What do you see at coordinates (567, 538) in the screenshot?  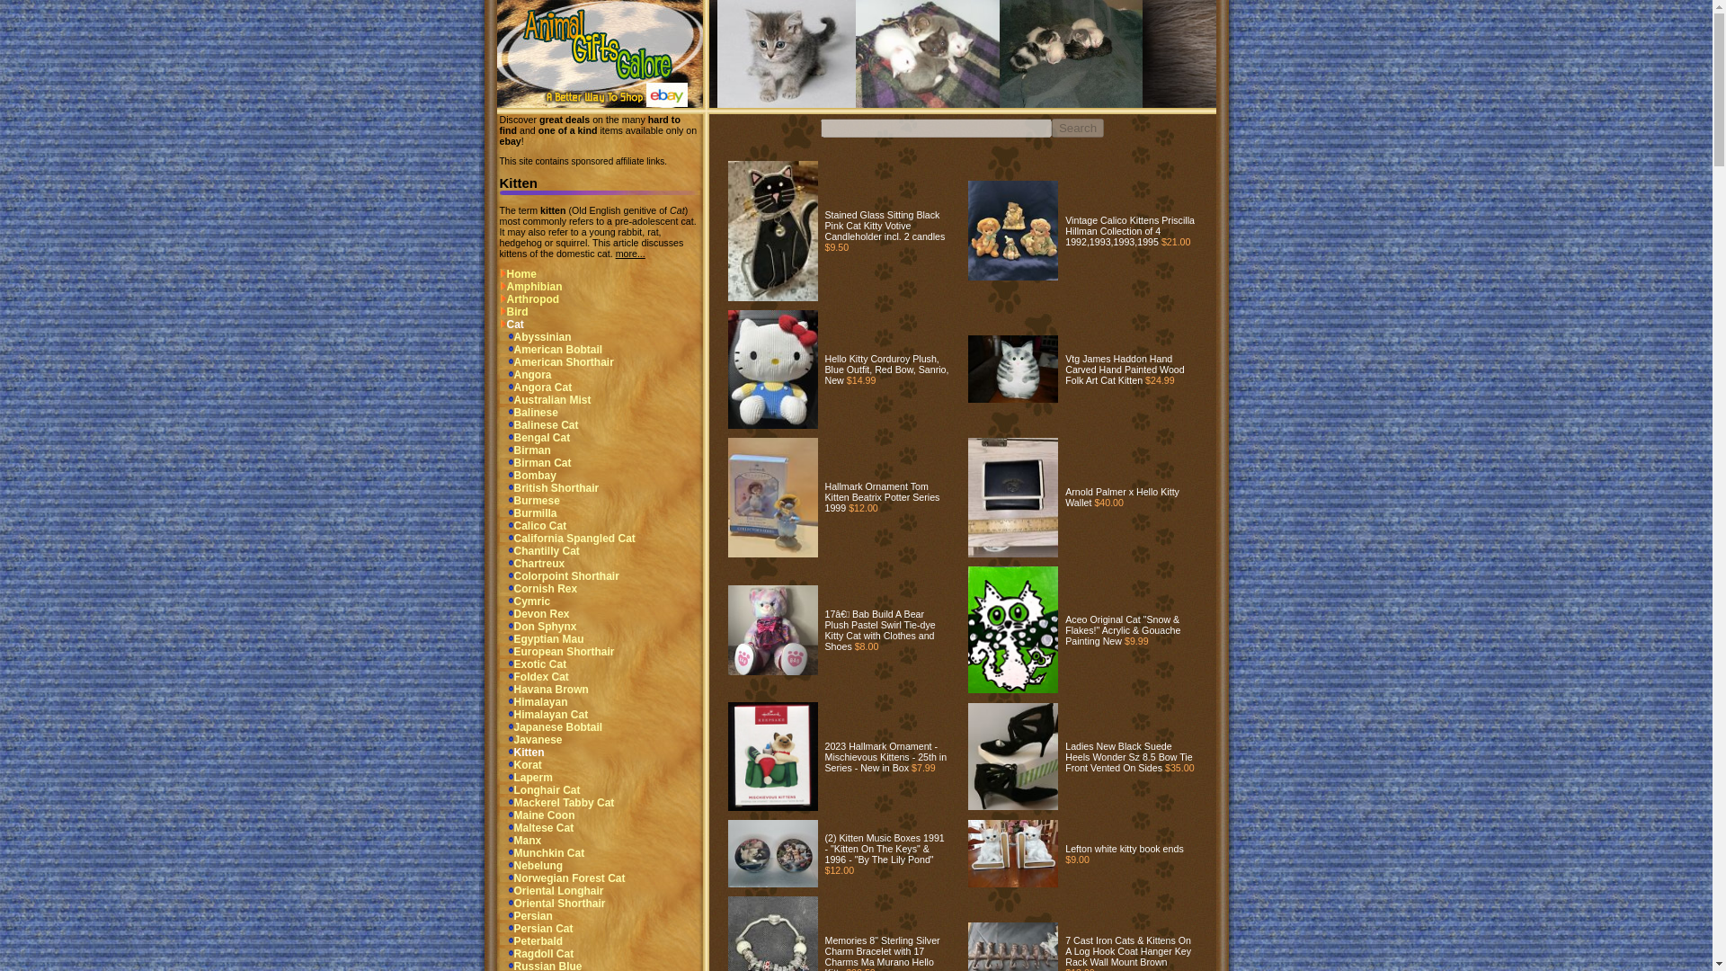 I see `California Spangled Cat` at bounding box center [567, 538].